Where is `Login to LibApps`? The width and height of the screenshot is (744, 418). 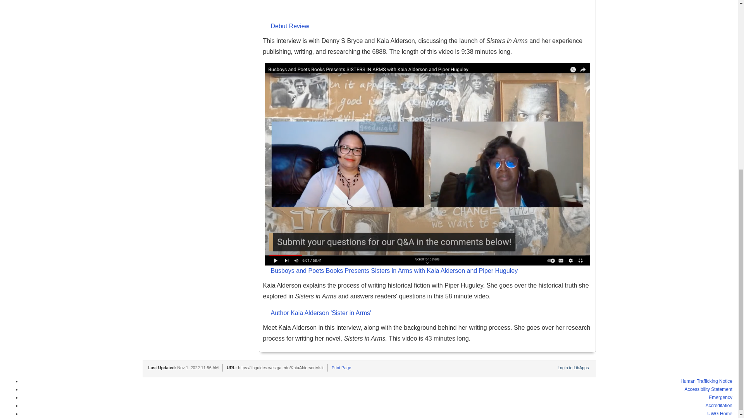
Login to LibApps is located at coordinates (573, 367).